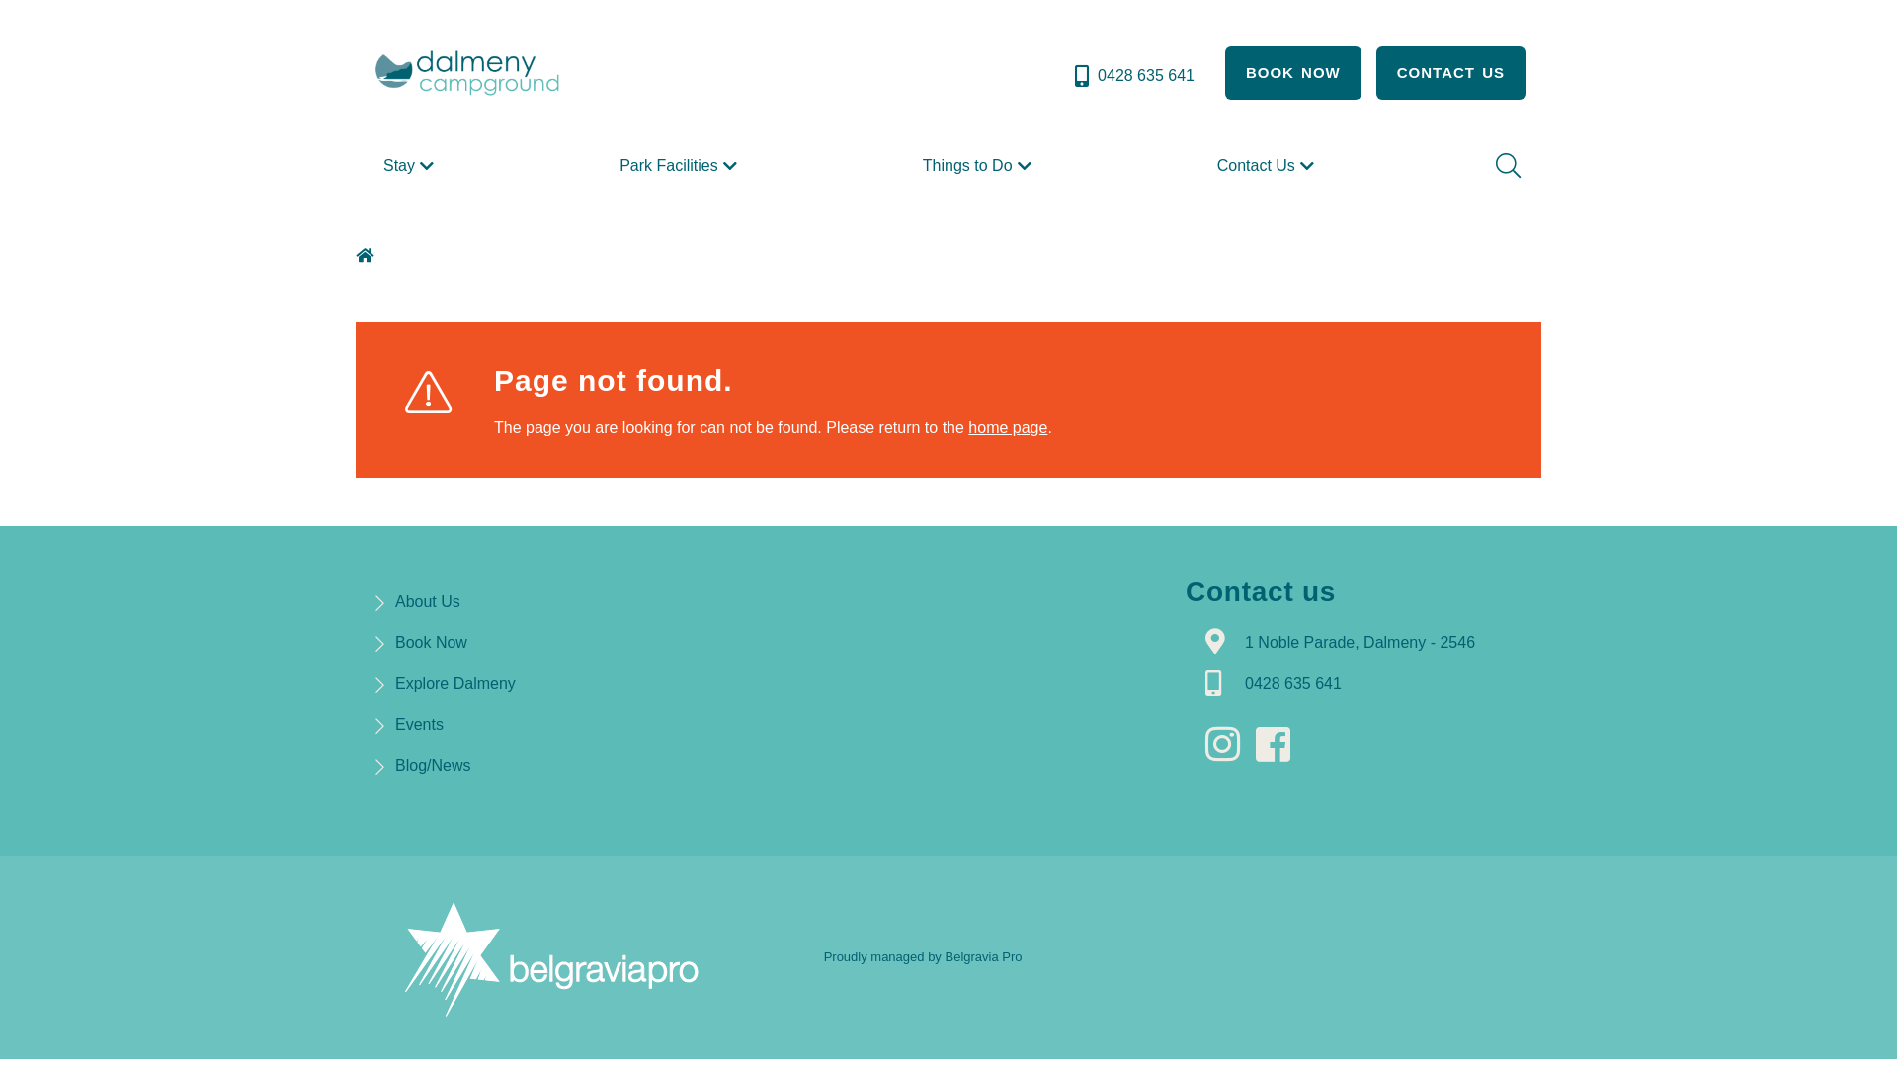  Describe the element at coordinates (923, 956) in the screenshot. I see `Proudly managed by Belgravia Pro` at that location.